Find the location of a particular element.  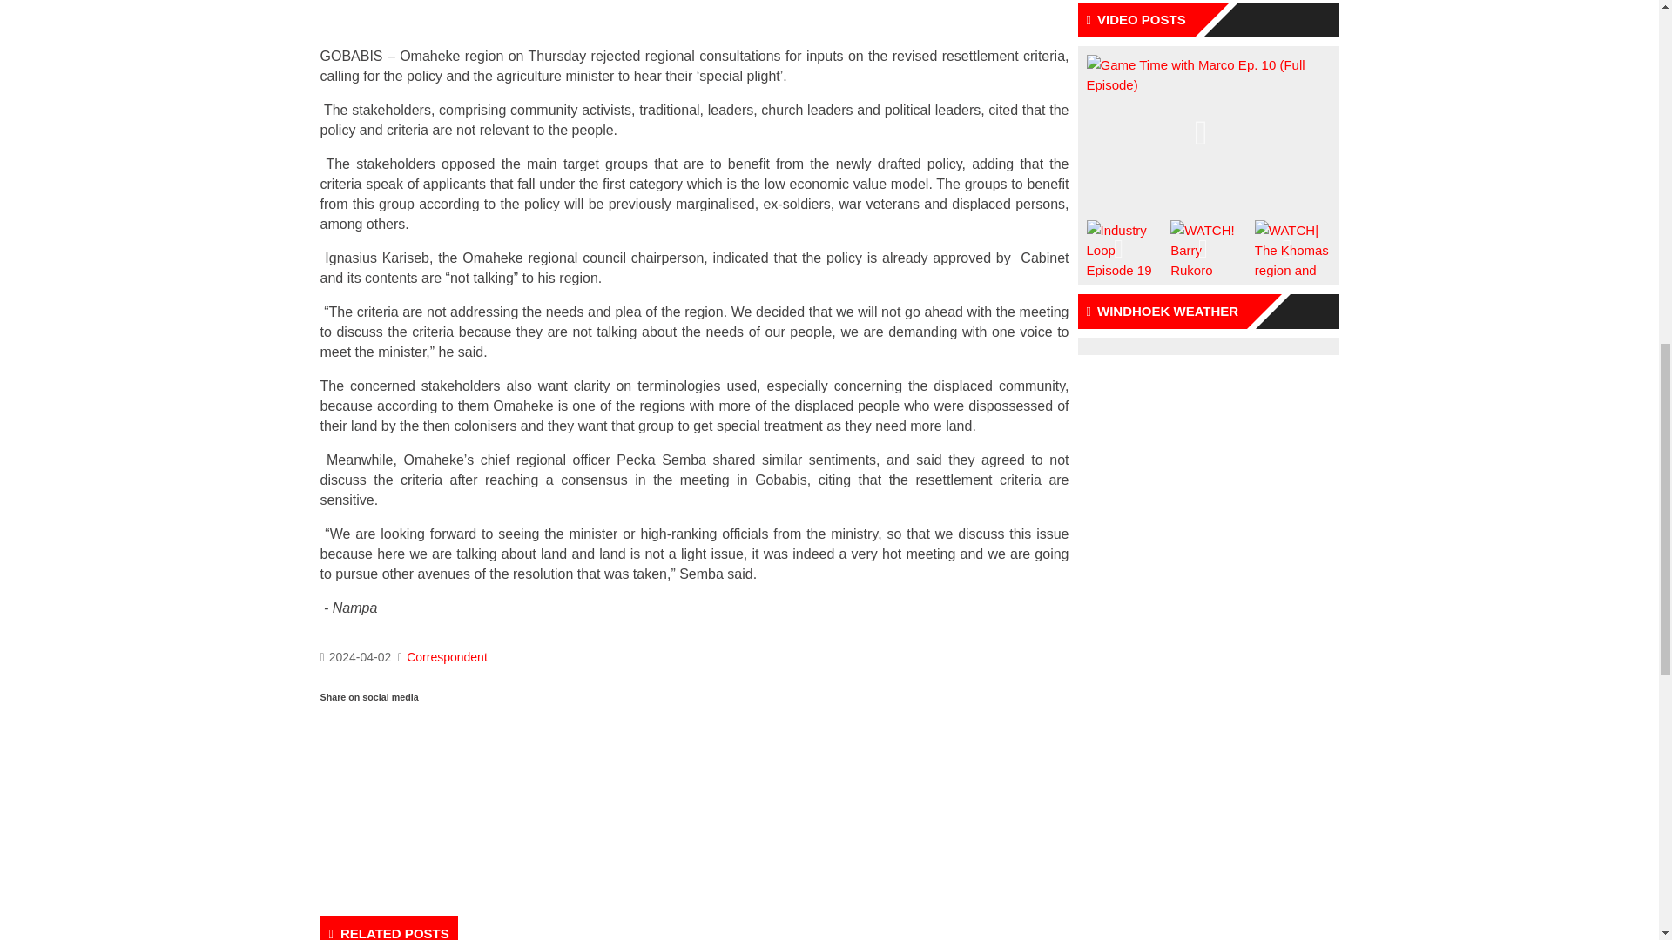

Advertisement is located at coordinates (695, 15).